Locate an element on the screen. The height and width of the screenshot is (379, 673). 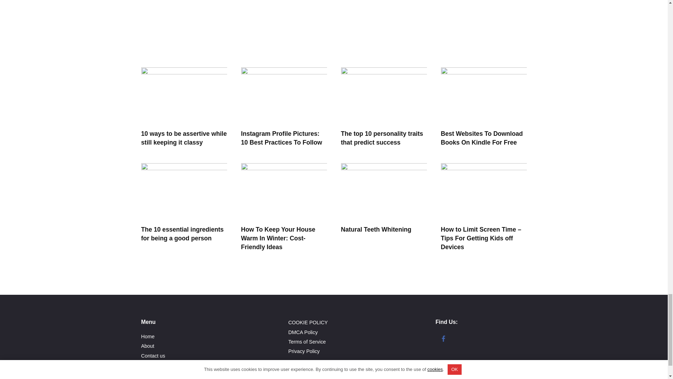
10 ways to be assertive while still keeping it classy is located at coordinates (183, 138).